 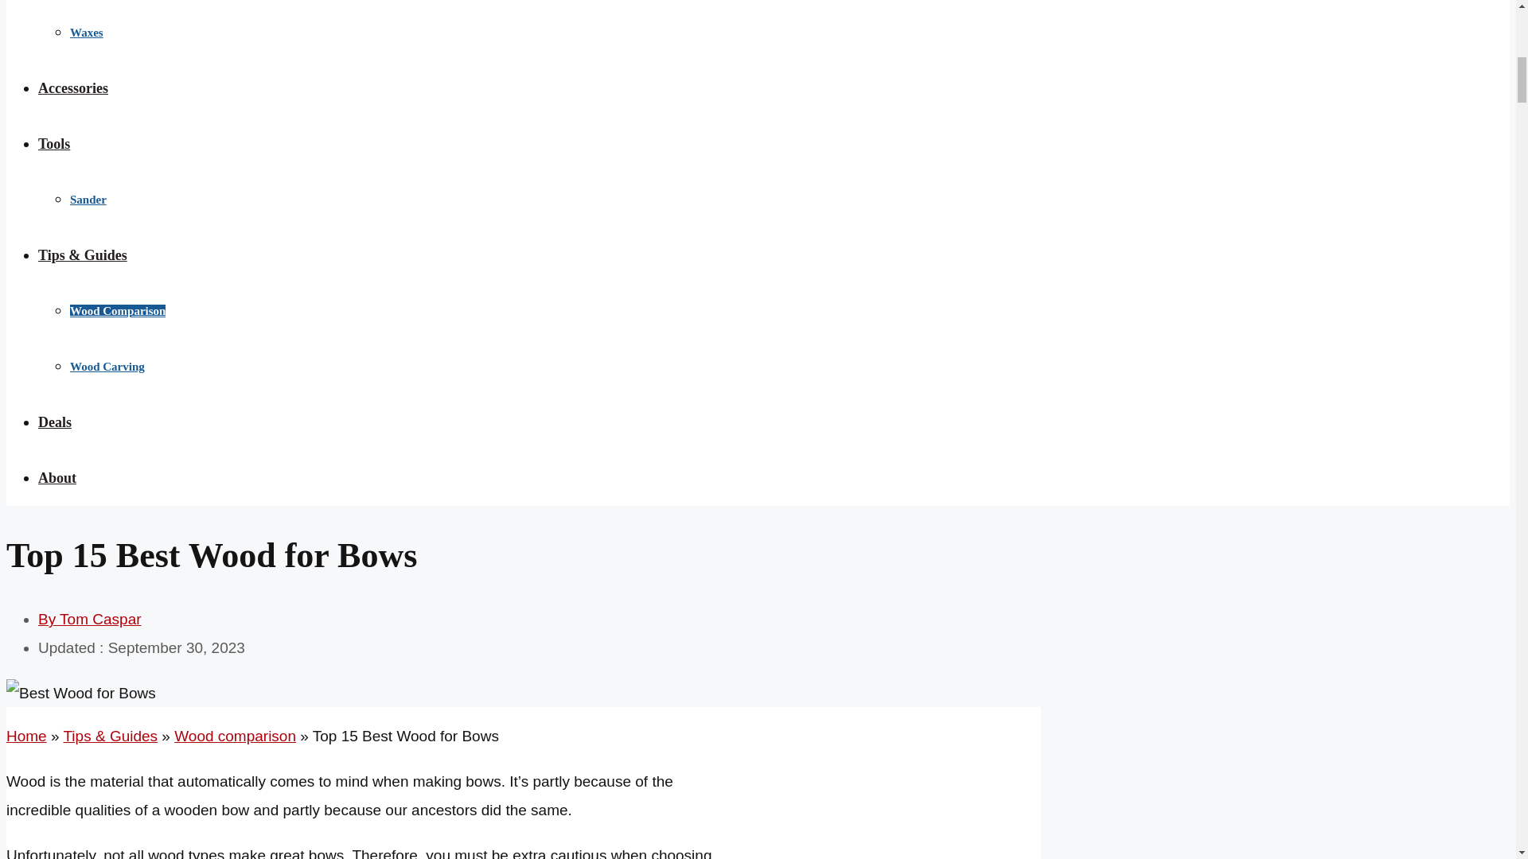 I want to click on About, so click(x=57, y=477).